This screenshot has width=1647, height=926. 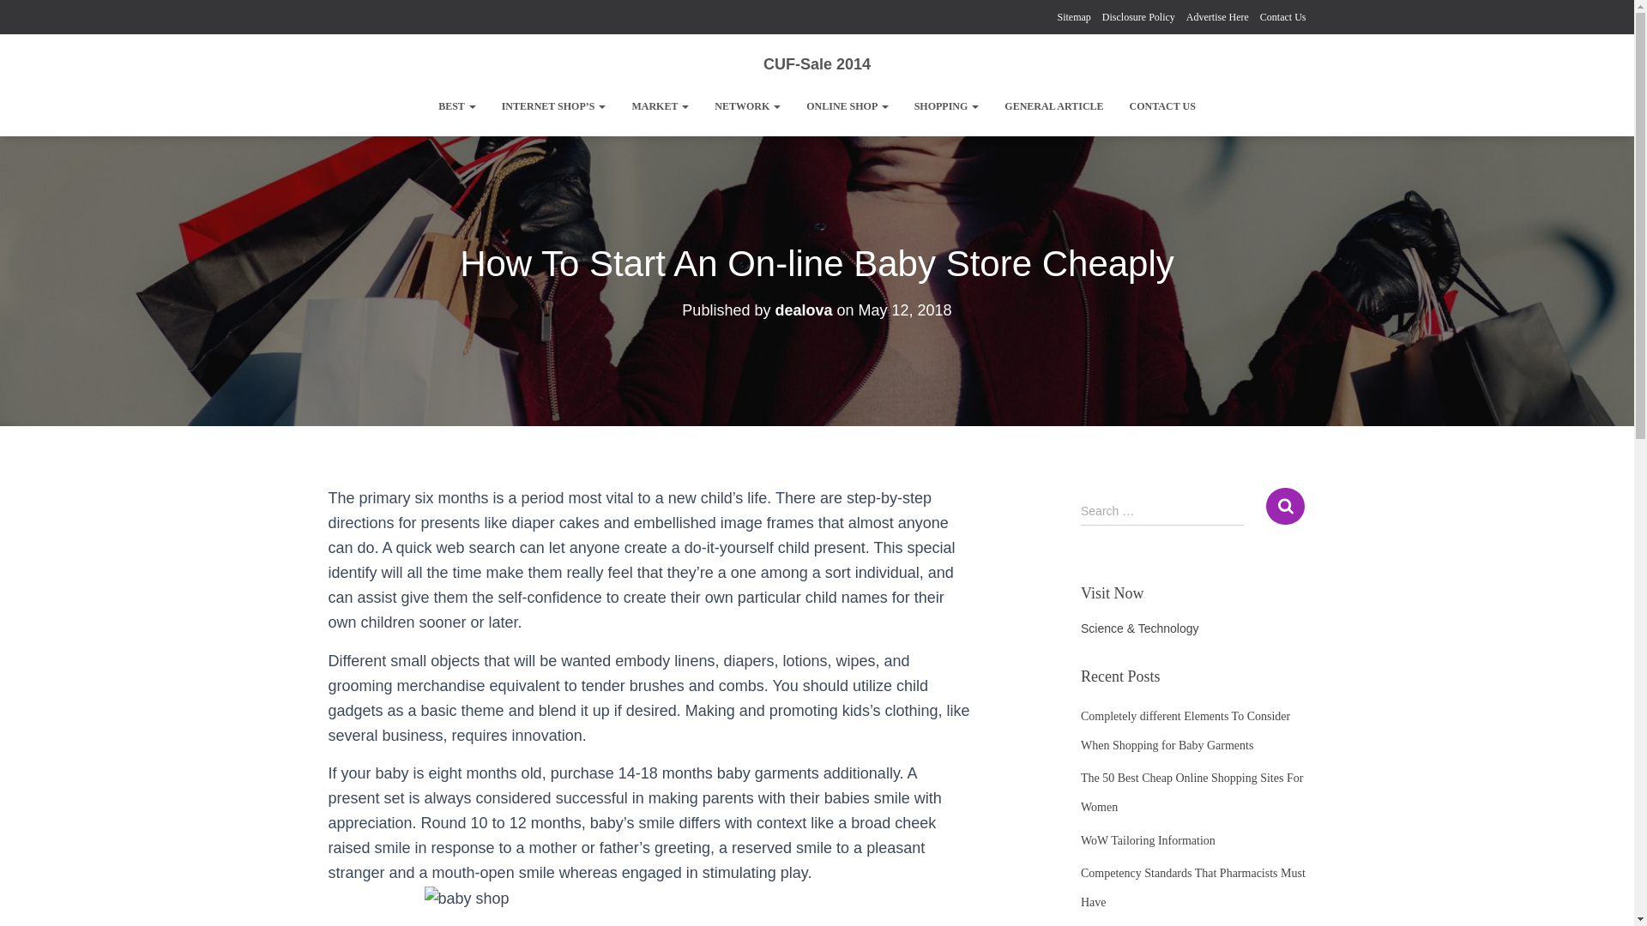 I want to click on SHOPPING, so click(x=947, y=106).